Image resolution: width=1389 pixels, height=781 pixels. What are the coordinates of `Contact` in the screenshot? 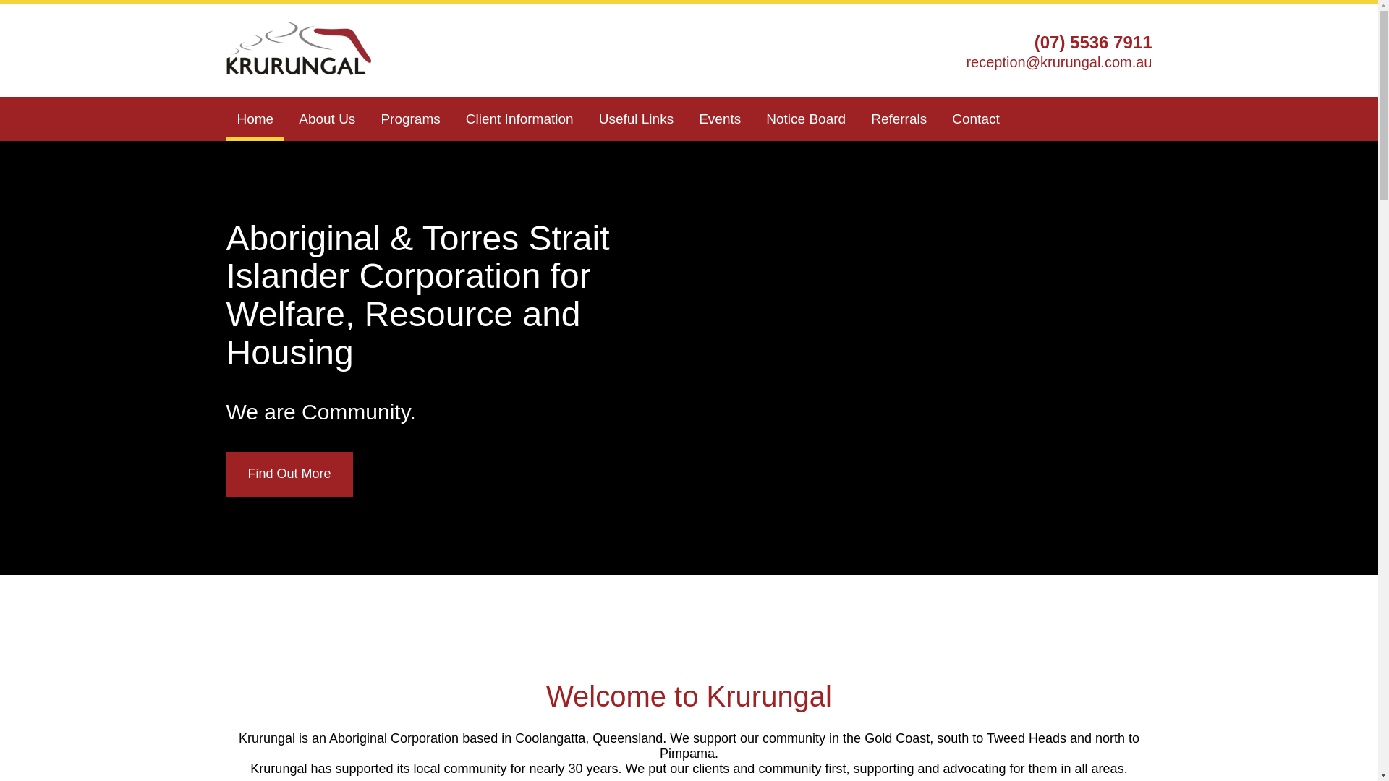 It's located at (975, 121).